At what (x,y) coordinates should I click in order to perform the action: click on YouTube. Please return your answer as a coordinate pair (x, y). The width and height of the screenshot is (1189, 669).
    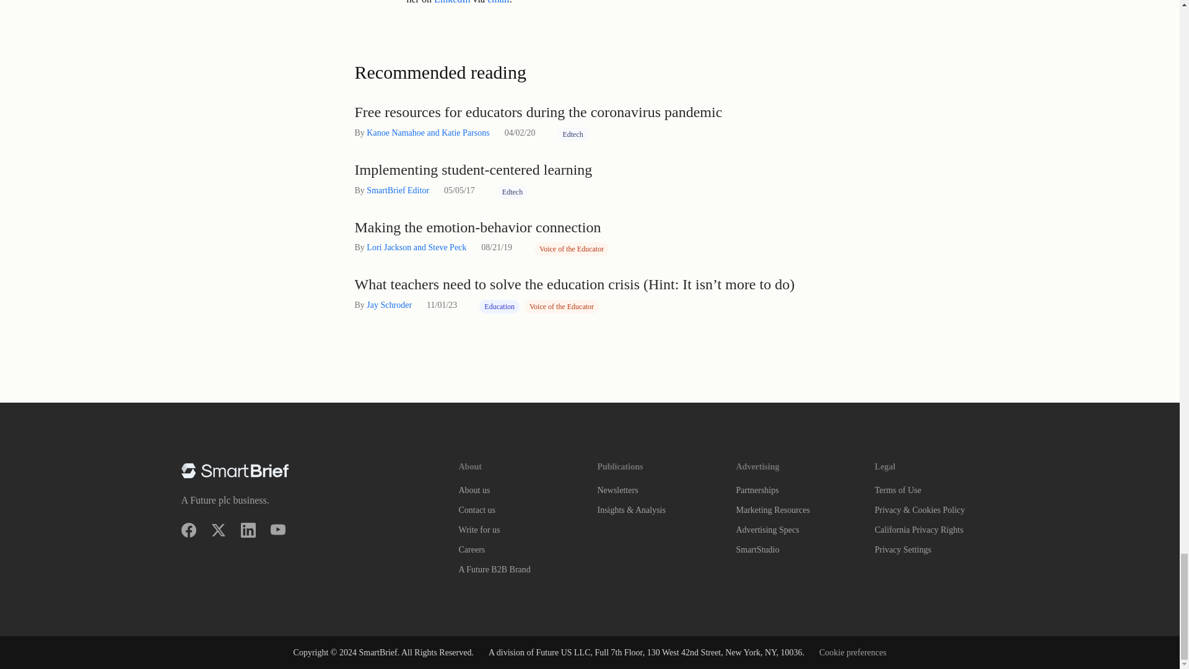
    Looking at the image, I should click on (277, 530).